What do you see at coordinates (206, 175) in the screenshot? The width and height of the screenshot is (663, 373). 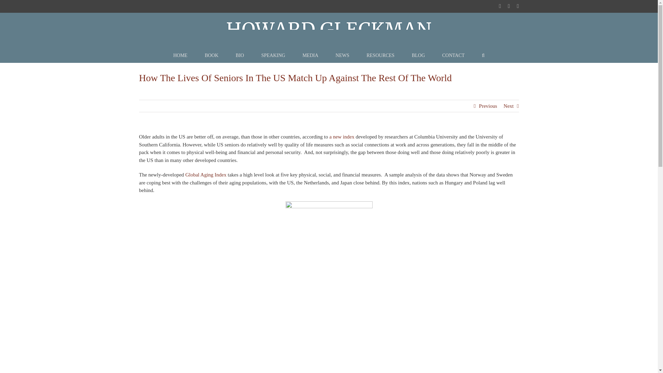 I see `Global Aging Index` at bounding box center [206, 175].